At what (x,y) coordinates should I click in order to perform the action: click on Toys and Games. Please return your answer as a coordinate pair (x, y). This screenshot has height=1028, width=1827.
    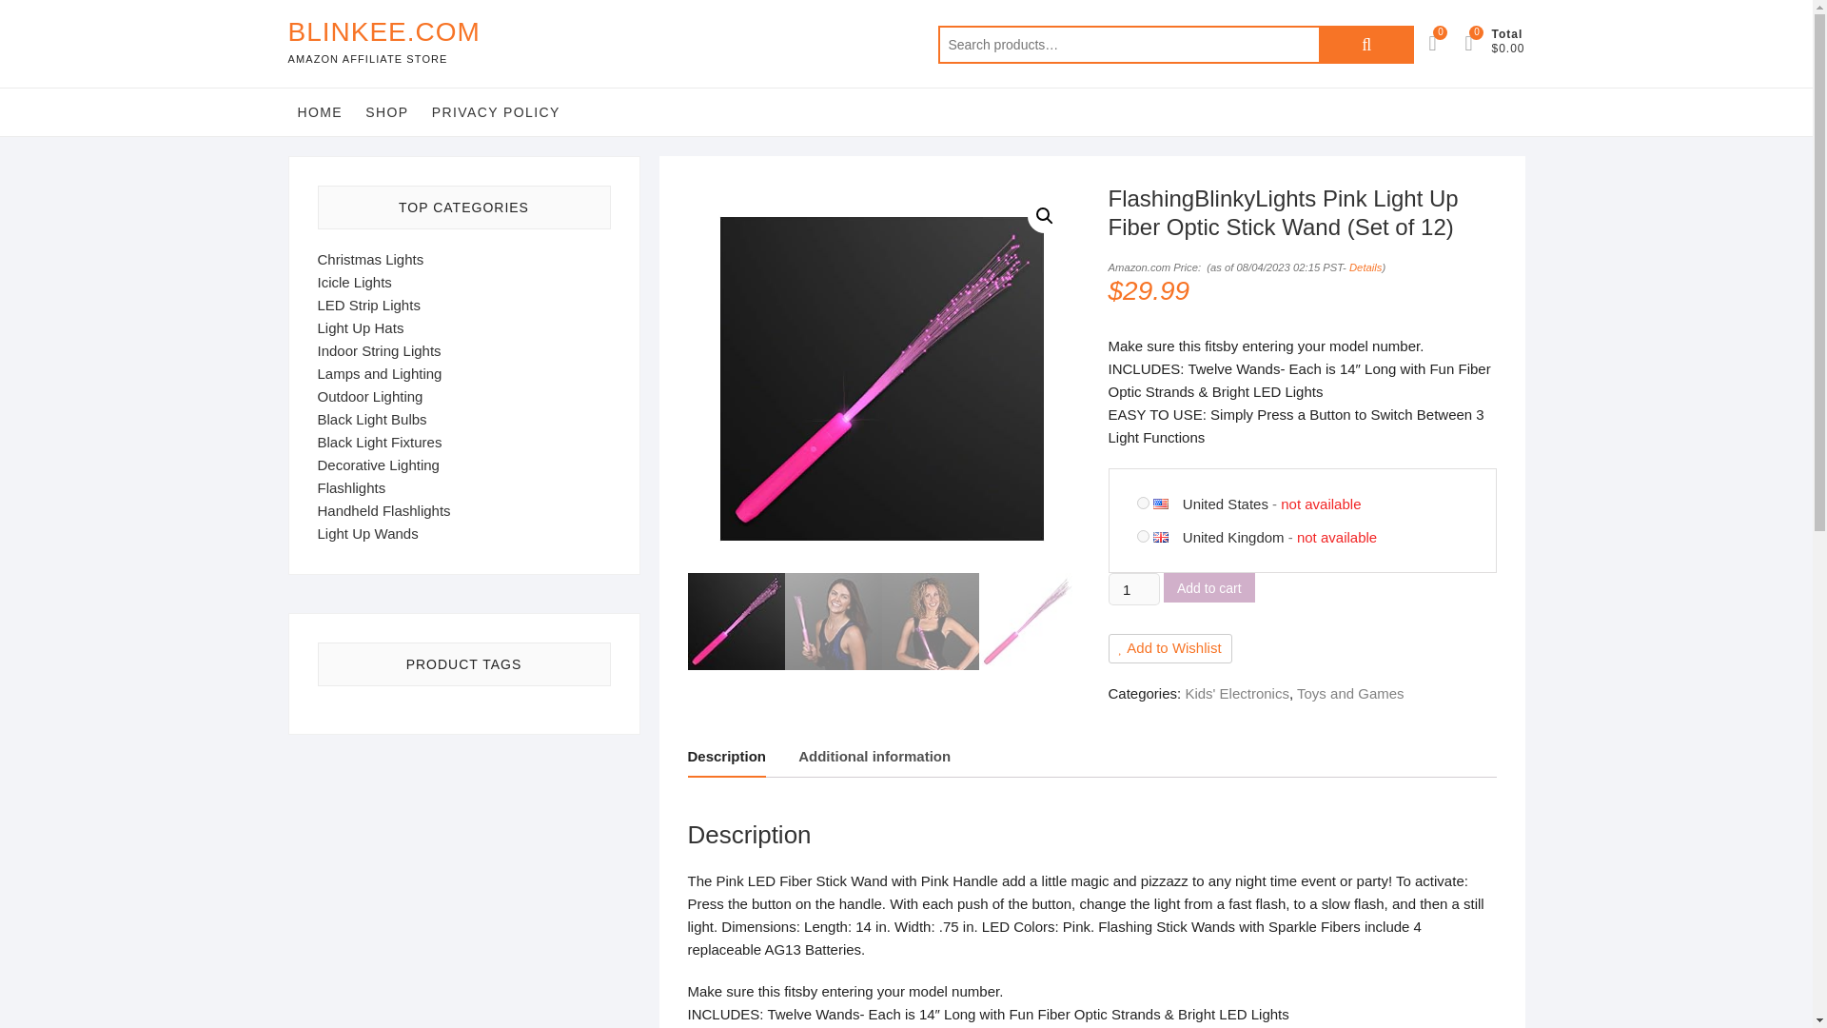
    Looking at the image, I should click on (1351, 693).